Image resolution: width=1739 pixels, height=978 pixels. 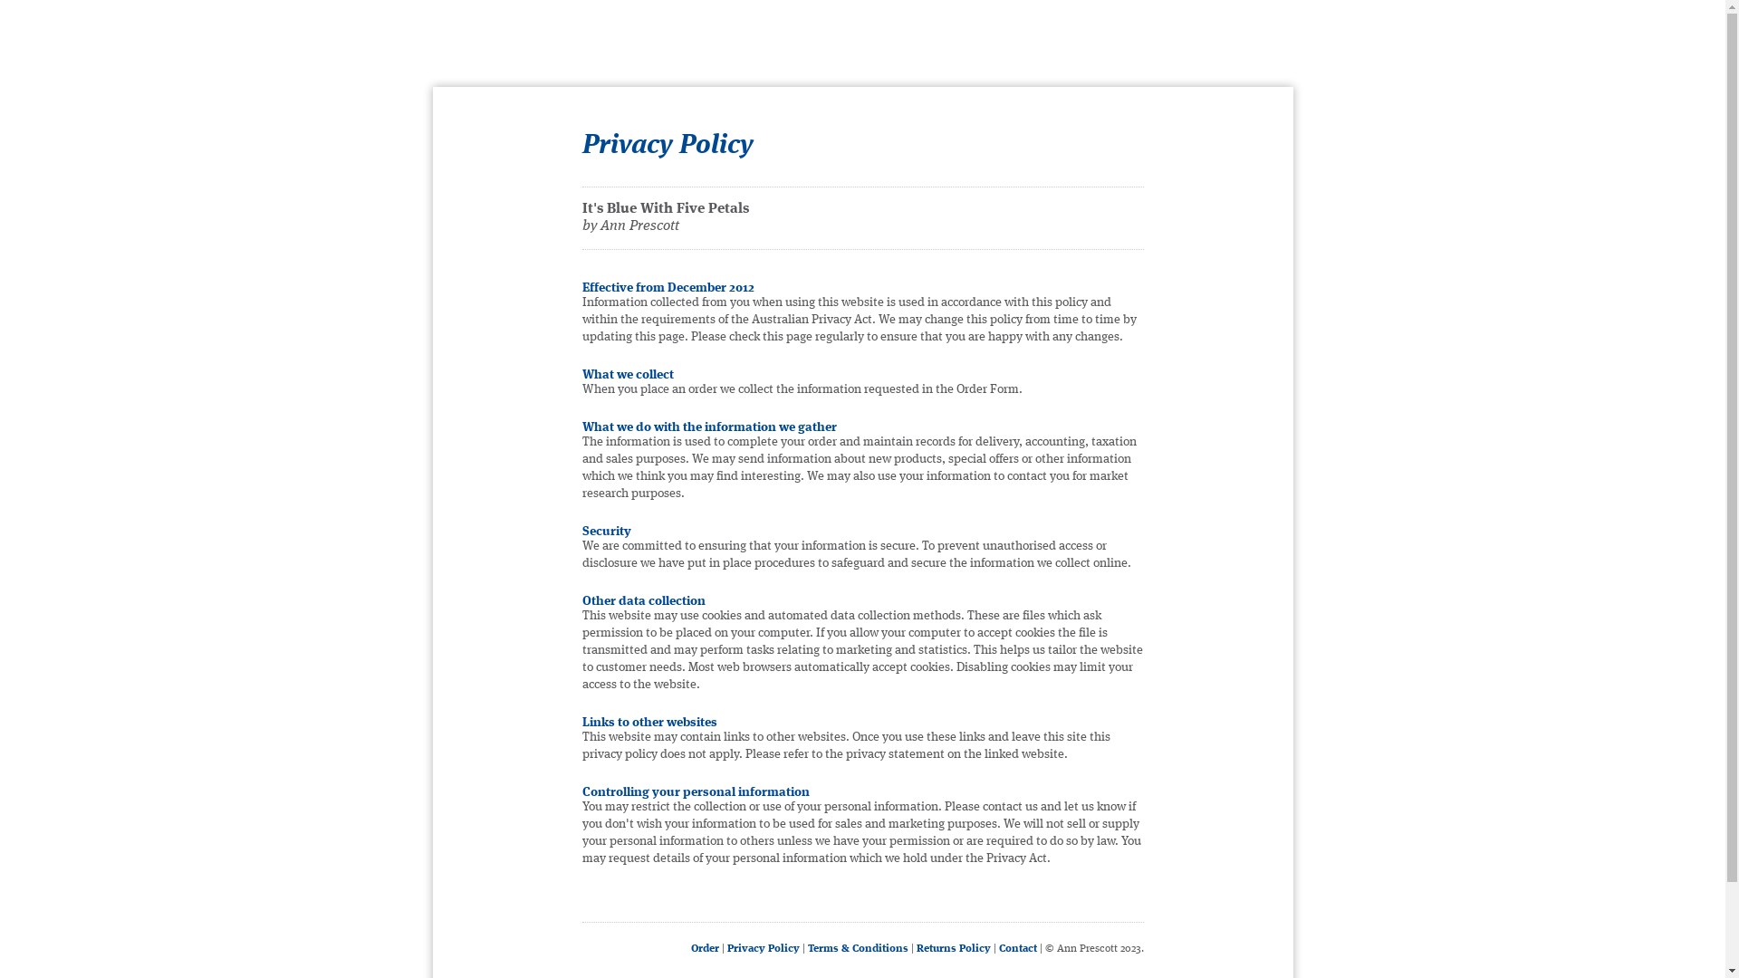 I want to click on Privacy Policy, so click(x=763, y=949).